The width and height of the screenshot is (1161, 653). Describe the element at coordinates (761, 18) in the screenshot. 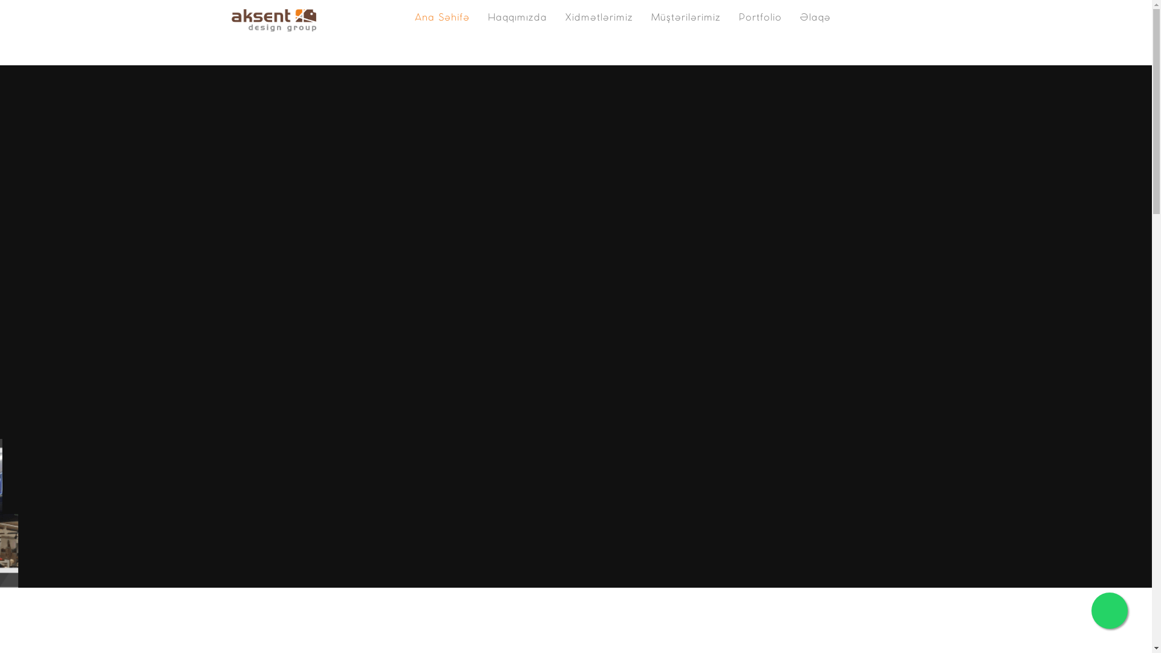

I see `Portfolio` at that location.